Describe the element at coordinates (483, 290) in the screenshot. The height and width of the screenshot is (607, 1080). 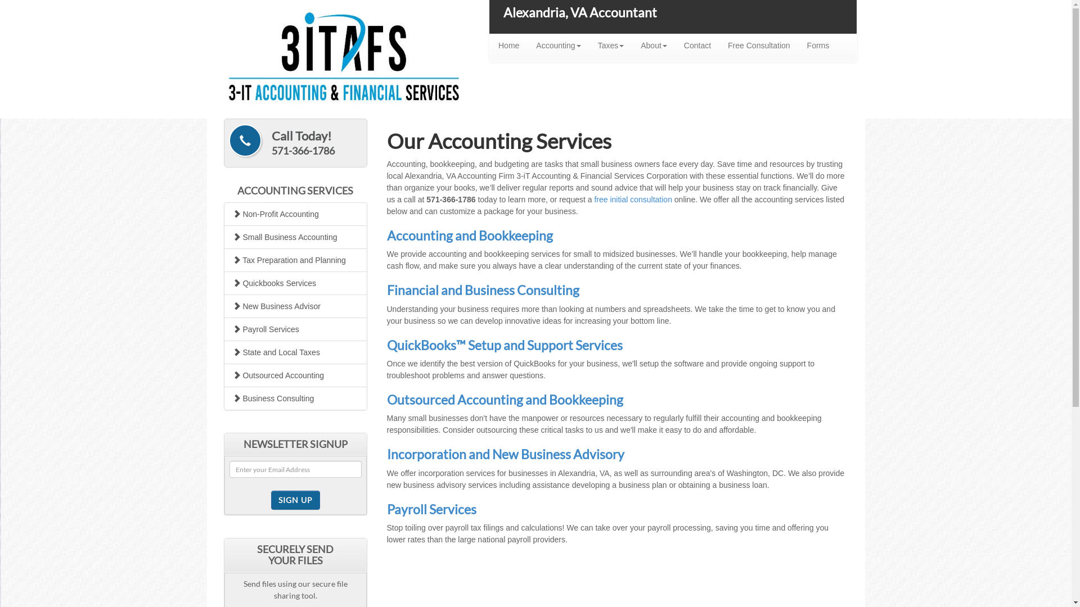
I see `Financial and Business Consulting` at that location.